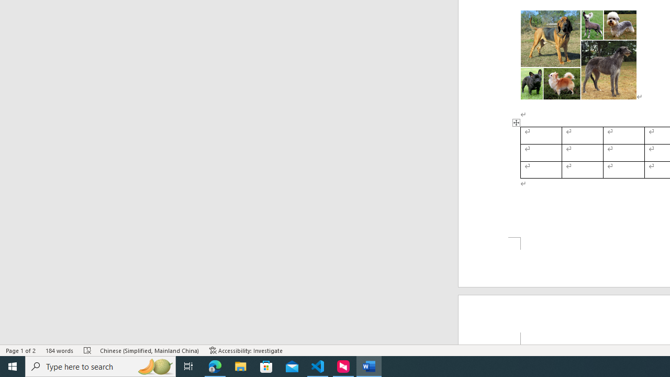 The width and height of the screenshot is (670, 377). What do you see at coordinates (246, 350) in the screenshot?
I see `Accessibility Checker Accessibility: Investigate` at bounding box center [246, 350].